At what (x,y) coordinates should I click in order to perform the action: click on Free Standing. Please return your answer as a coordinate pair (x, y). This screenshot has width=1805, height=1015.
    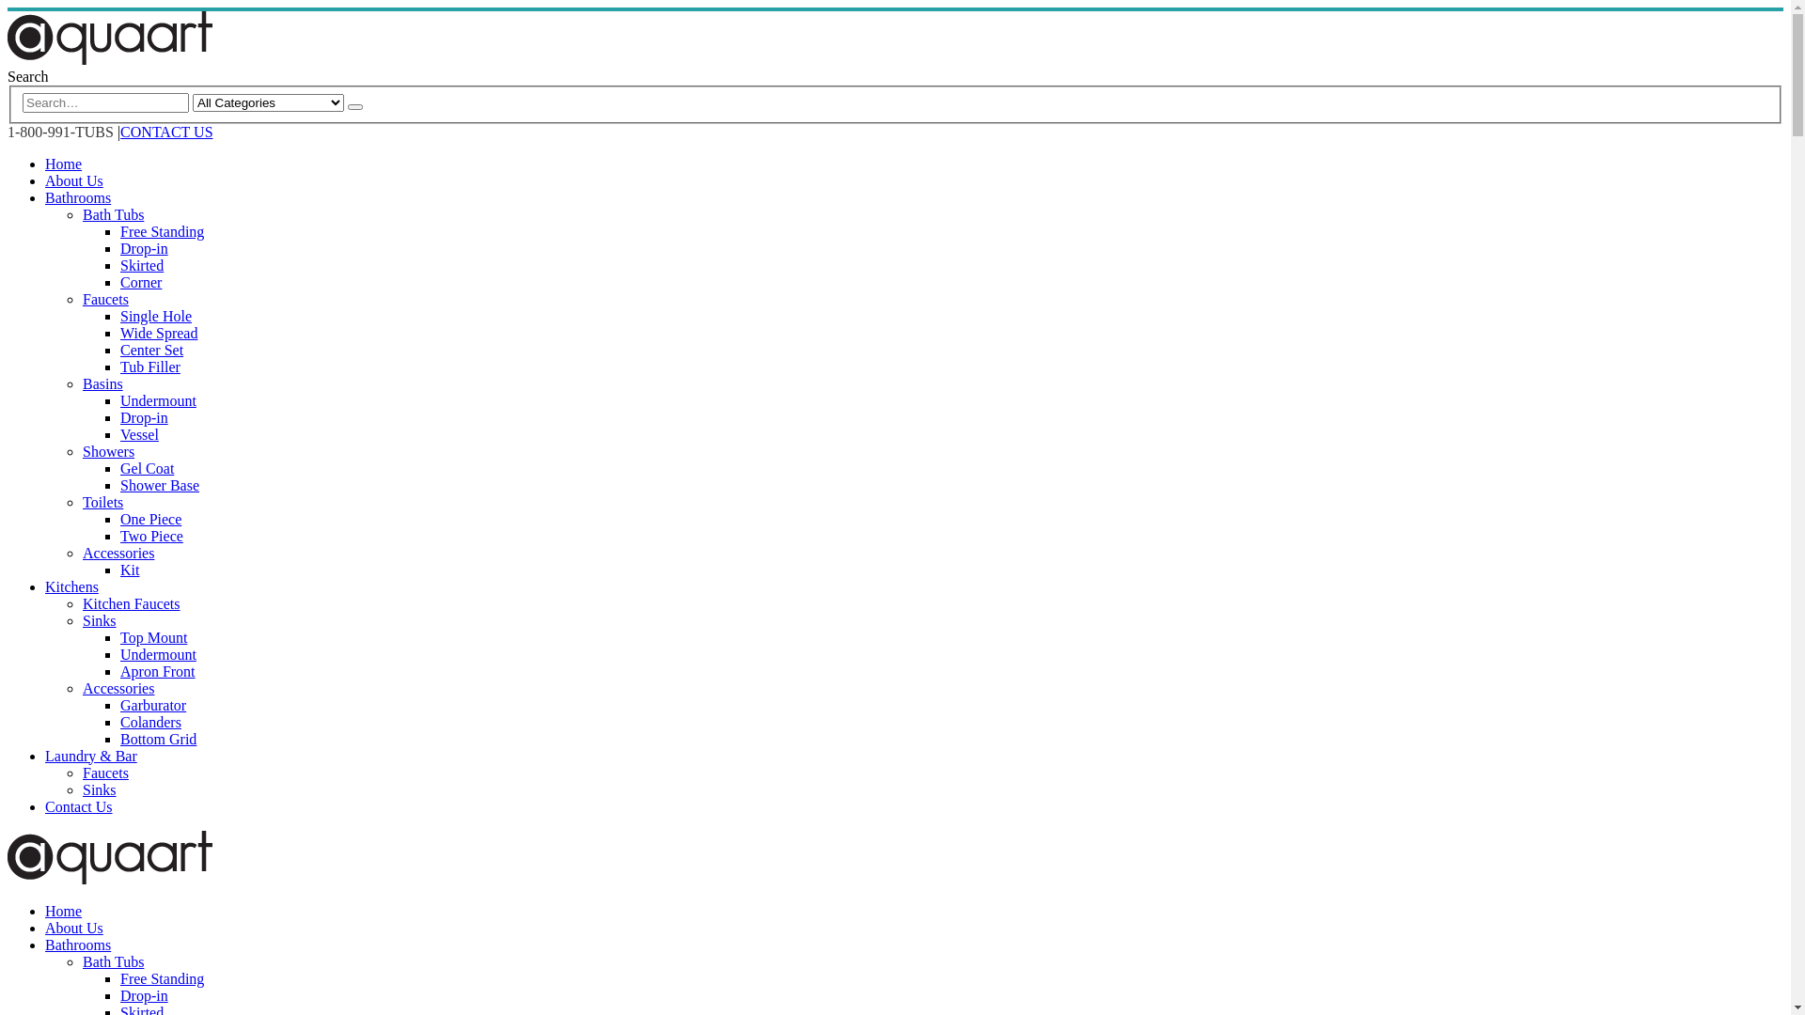
    Looking at the image, I should click on (162, 979).